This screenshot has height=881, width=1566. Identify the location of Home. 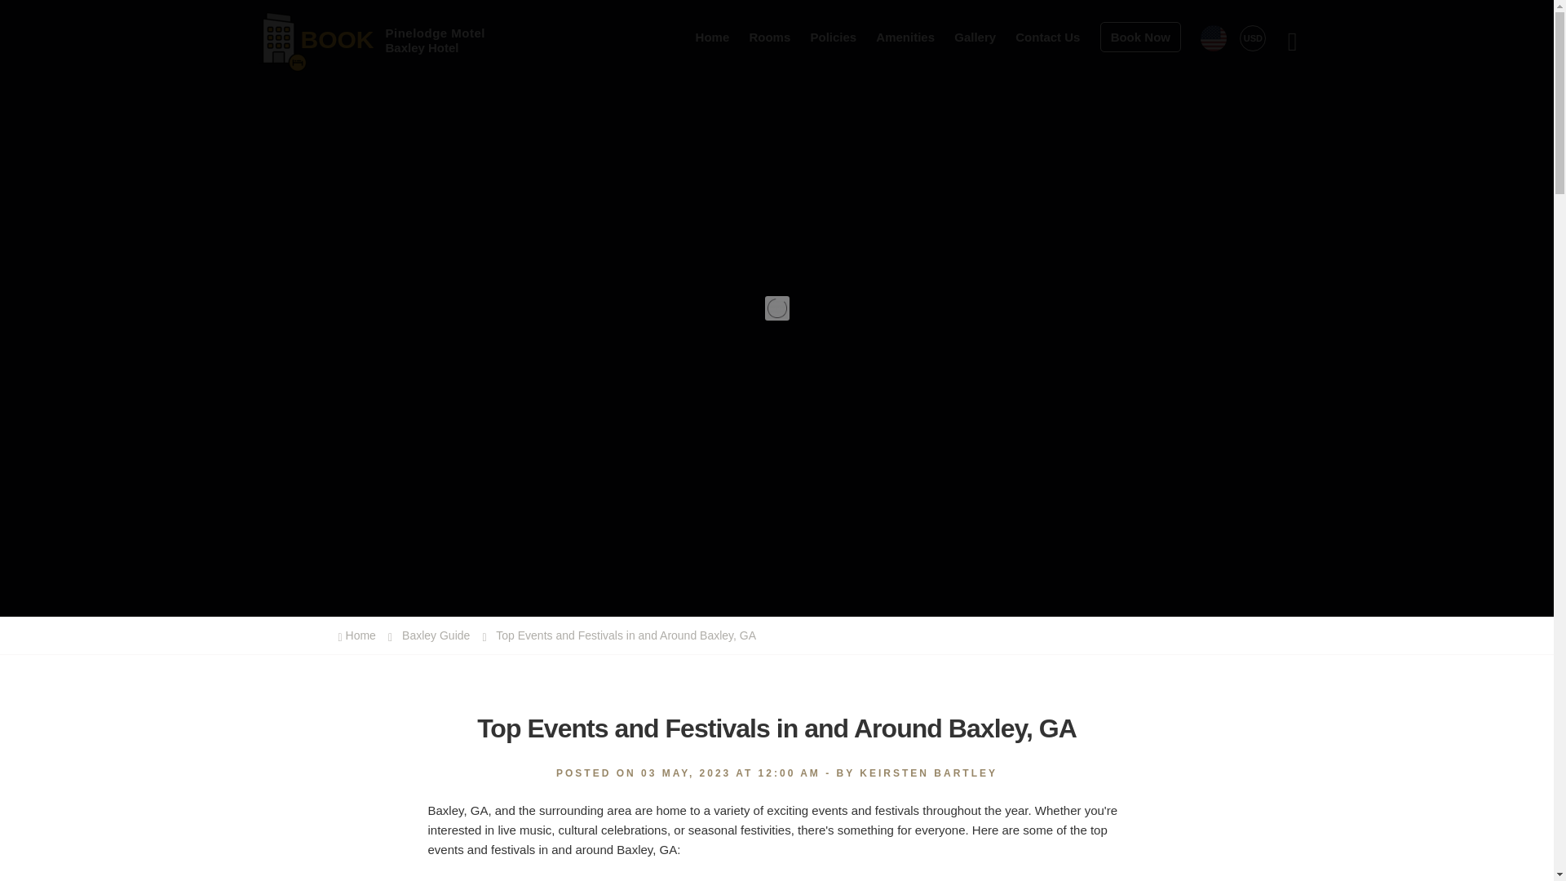
(712, 36).